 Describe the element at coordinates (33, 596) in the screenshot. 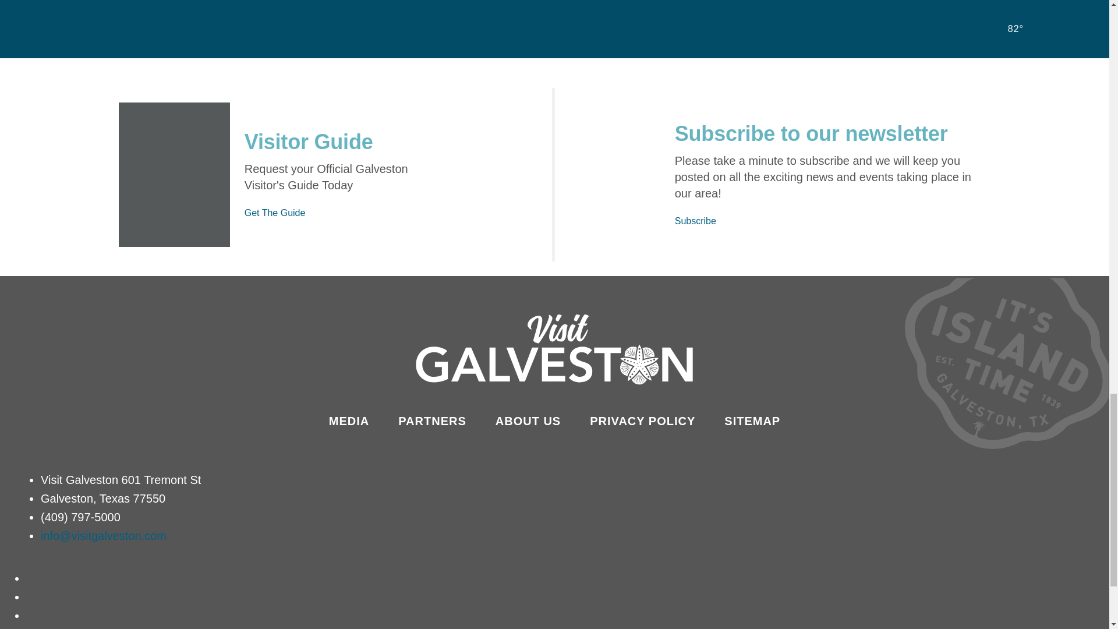

I see `Instagram` at that location.